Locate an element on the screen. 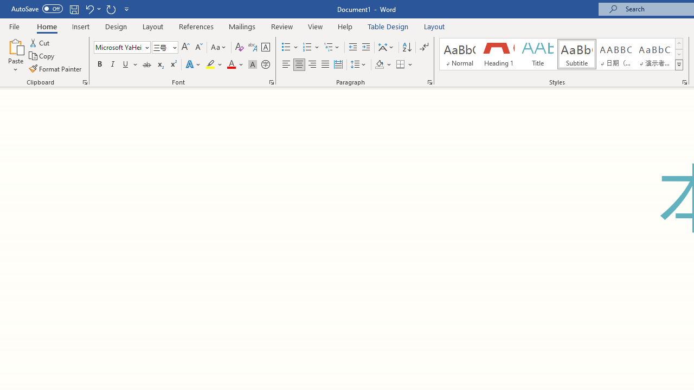  More Options is located at coordinates (411, 65).